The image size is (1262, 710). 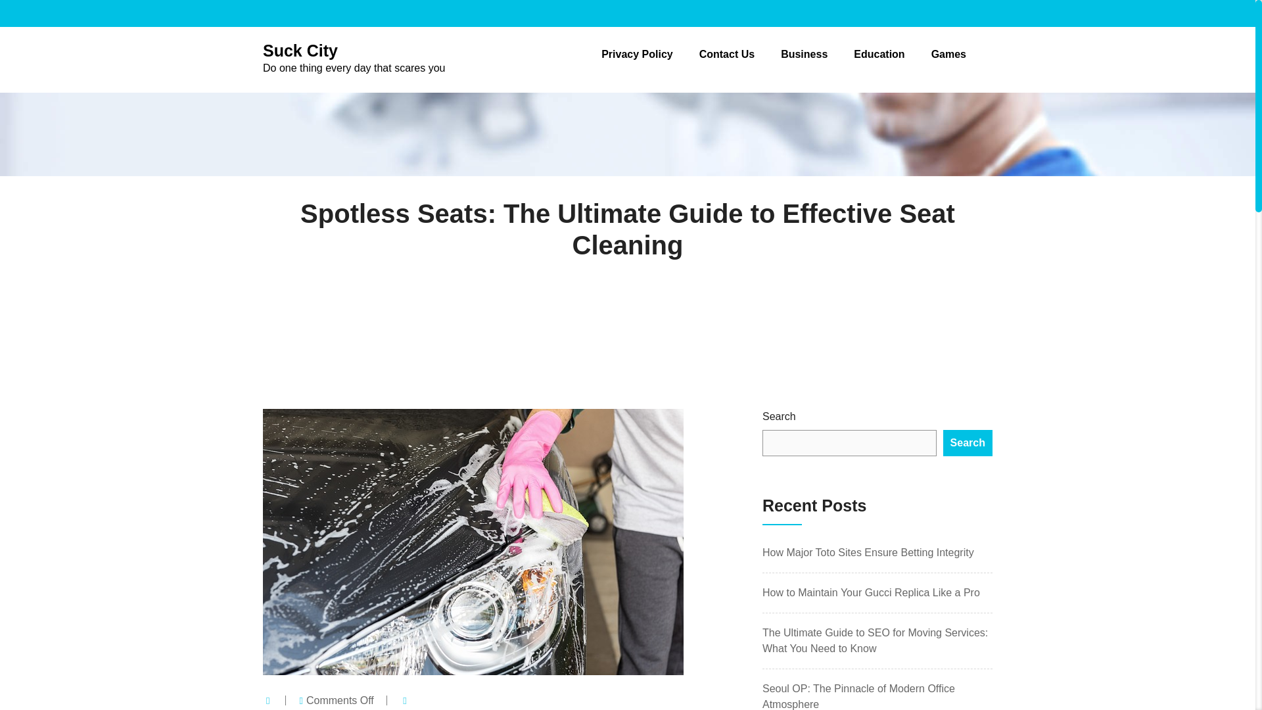 I want to click on Business, so click(x=354, y=58).